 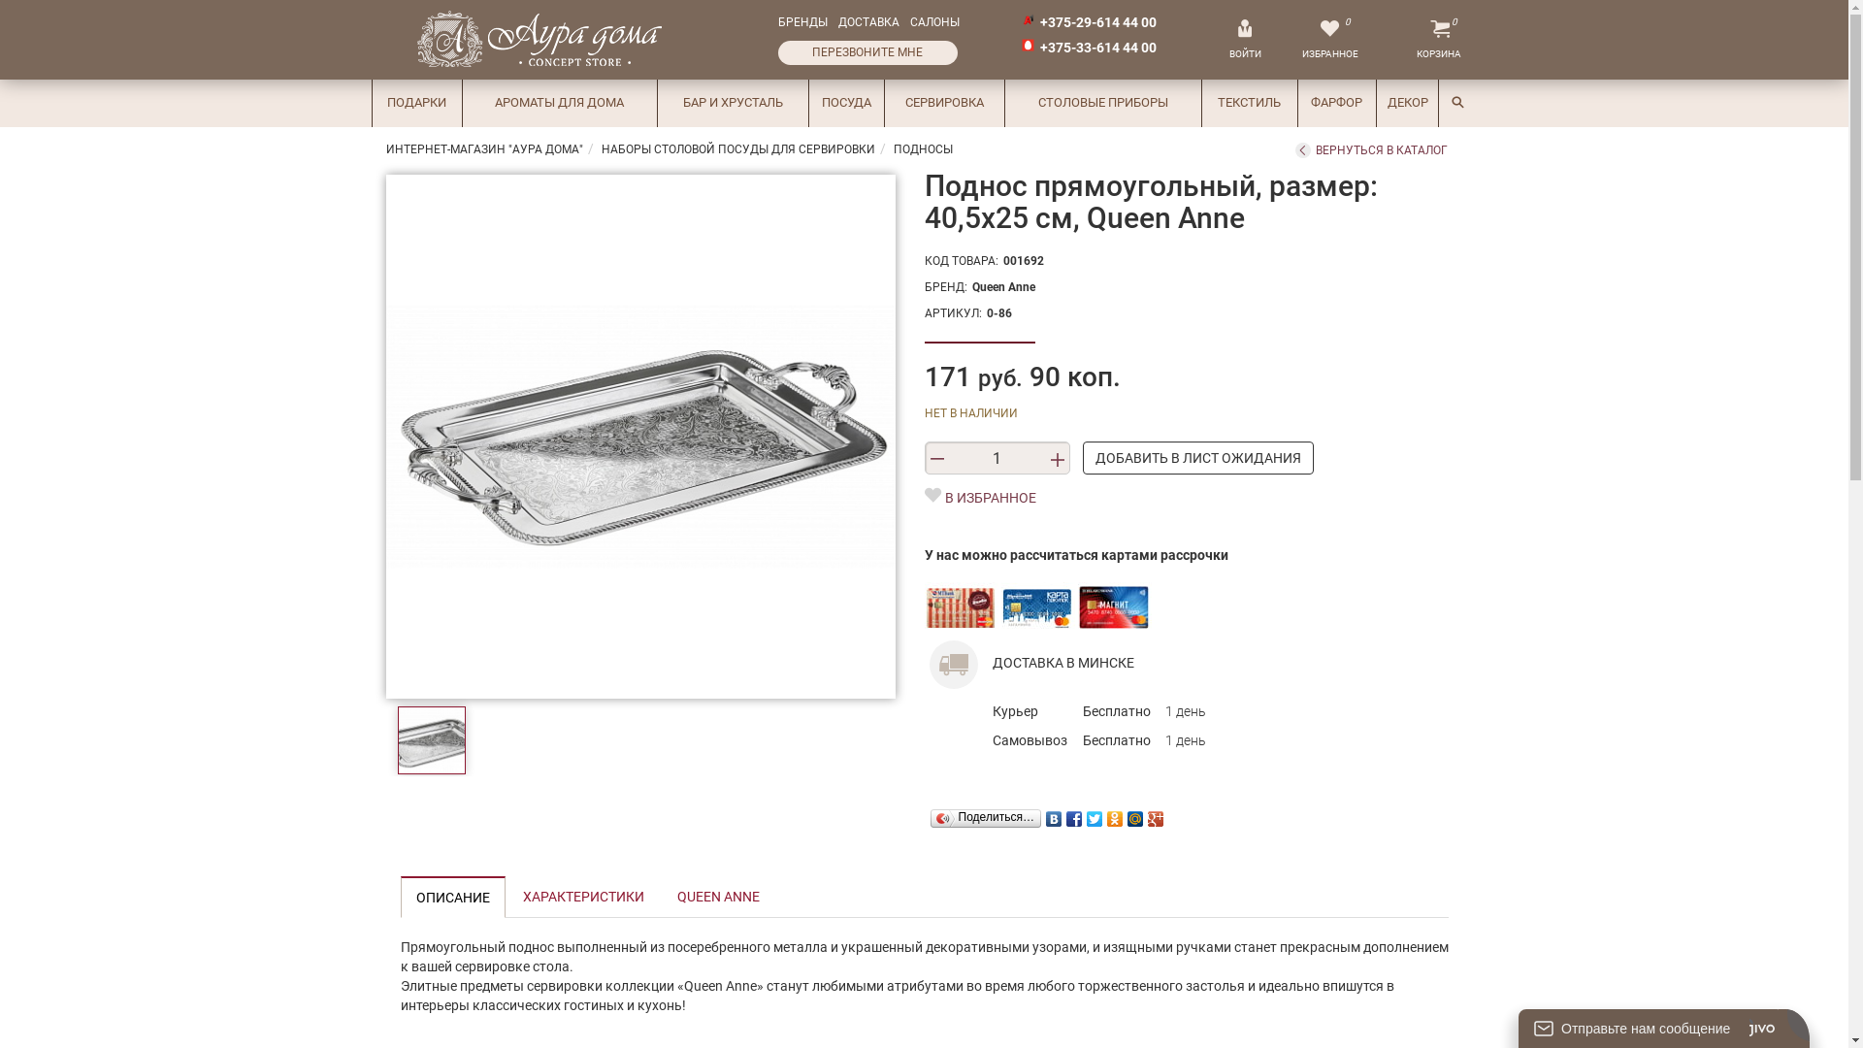 I want to click on QUEEN ANNE, so click(x=718, y=897).